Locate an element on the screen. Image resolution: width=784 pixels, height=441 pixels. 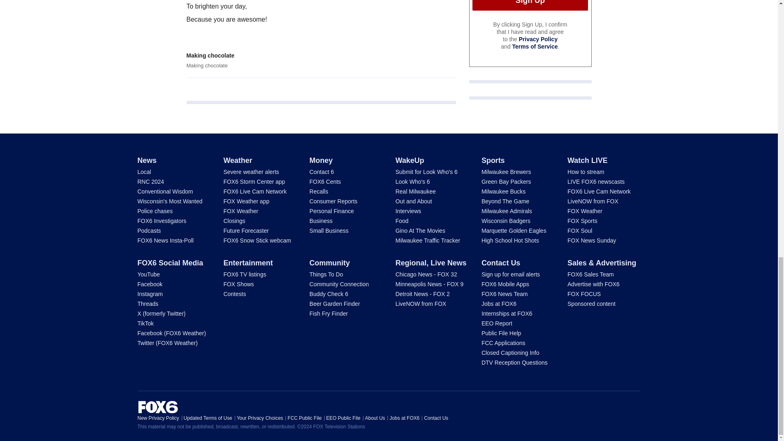
Sign Up is located at coordinates (530, 5).